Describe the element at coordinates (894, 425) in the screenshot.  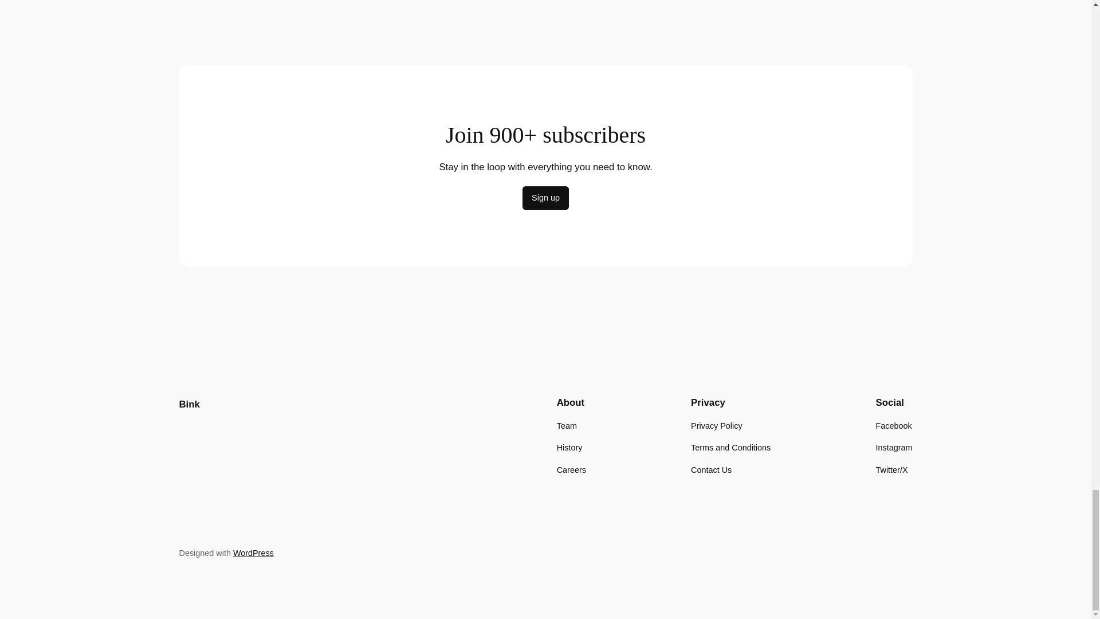
I see `Facebook` at that location.